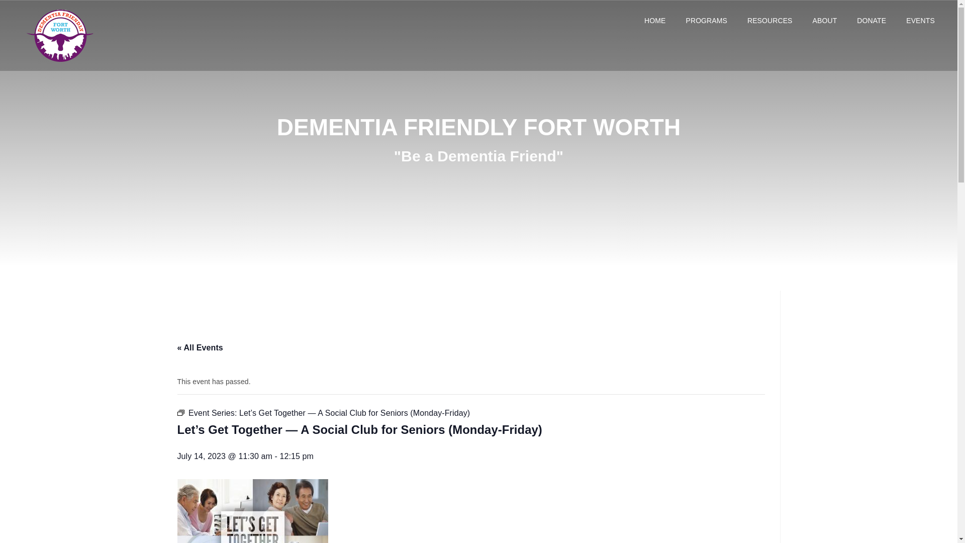  I want to click on EVENTS, so click(920, 20).